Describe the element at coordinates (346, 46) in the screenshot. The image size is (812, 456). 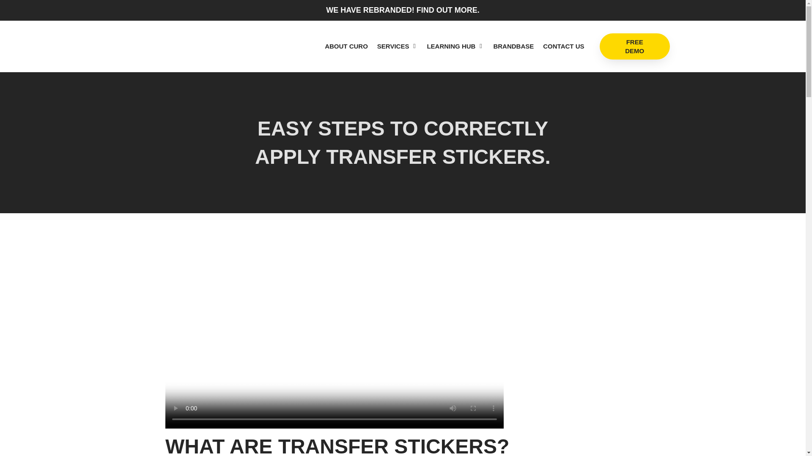
I see `ABOUT CURO` at that location.